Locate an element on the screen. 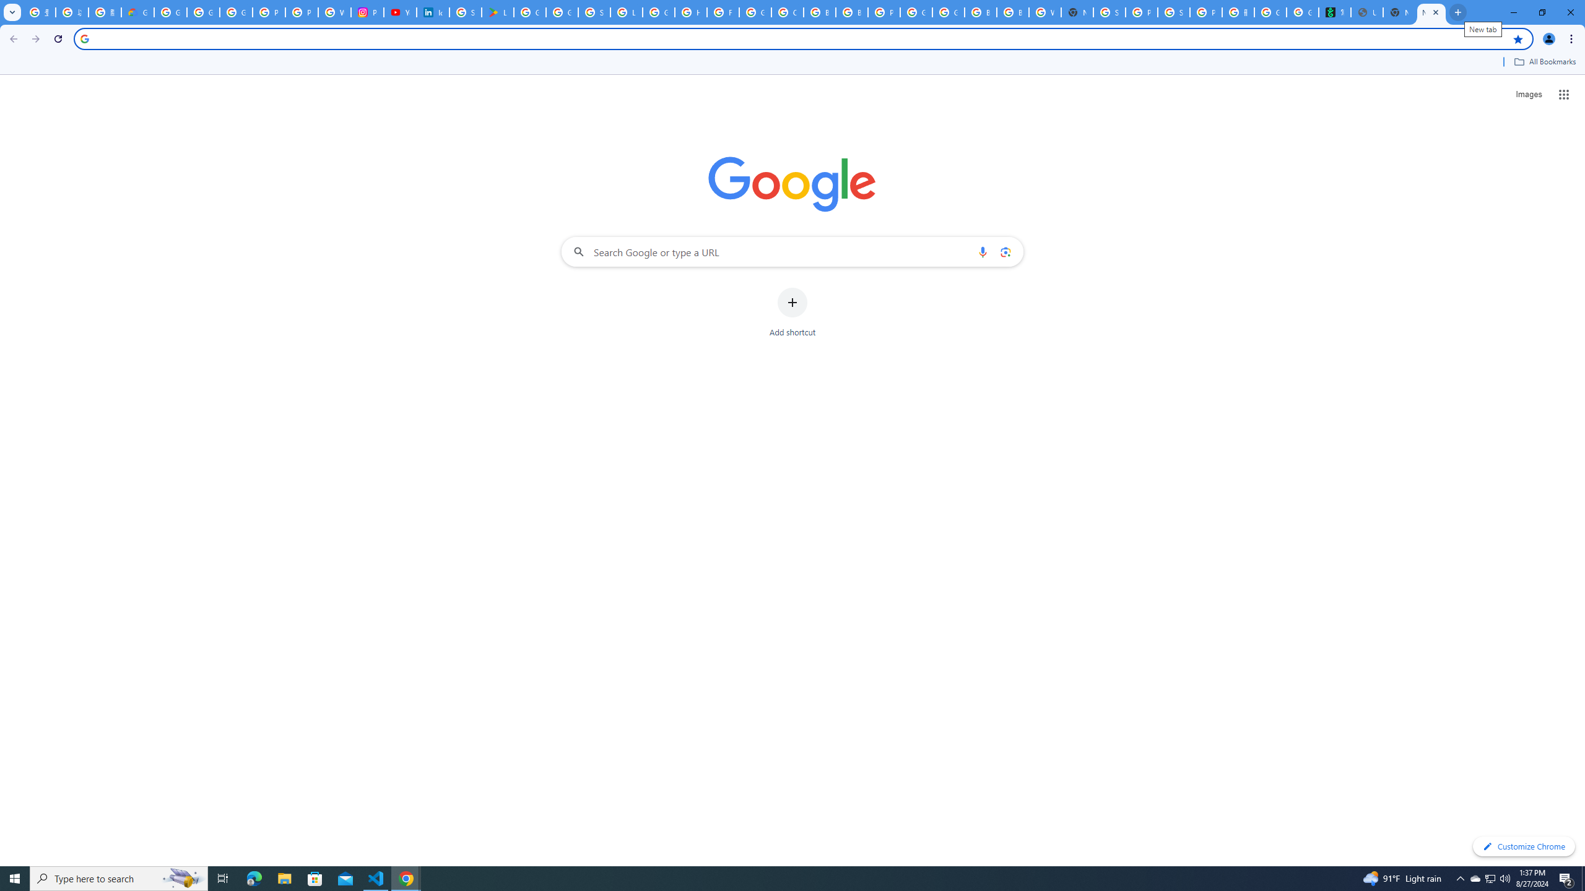 The height and width of the screenshot is (891, 1585). Sign in - Google Accounts is located at coordinates (464, 12).